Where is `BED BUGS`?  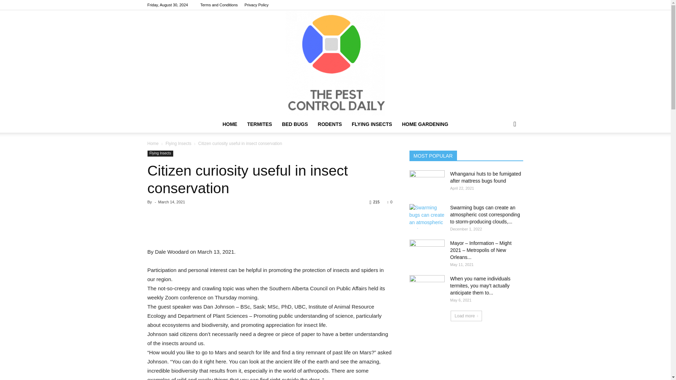
BED BUGS is located at coordinates (295, 124).